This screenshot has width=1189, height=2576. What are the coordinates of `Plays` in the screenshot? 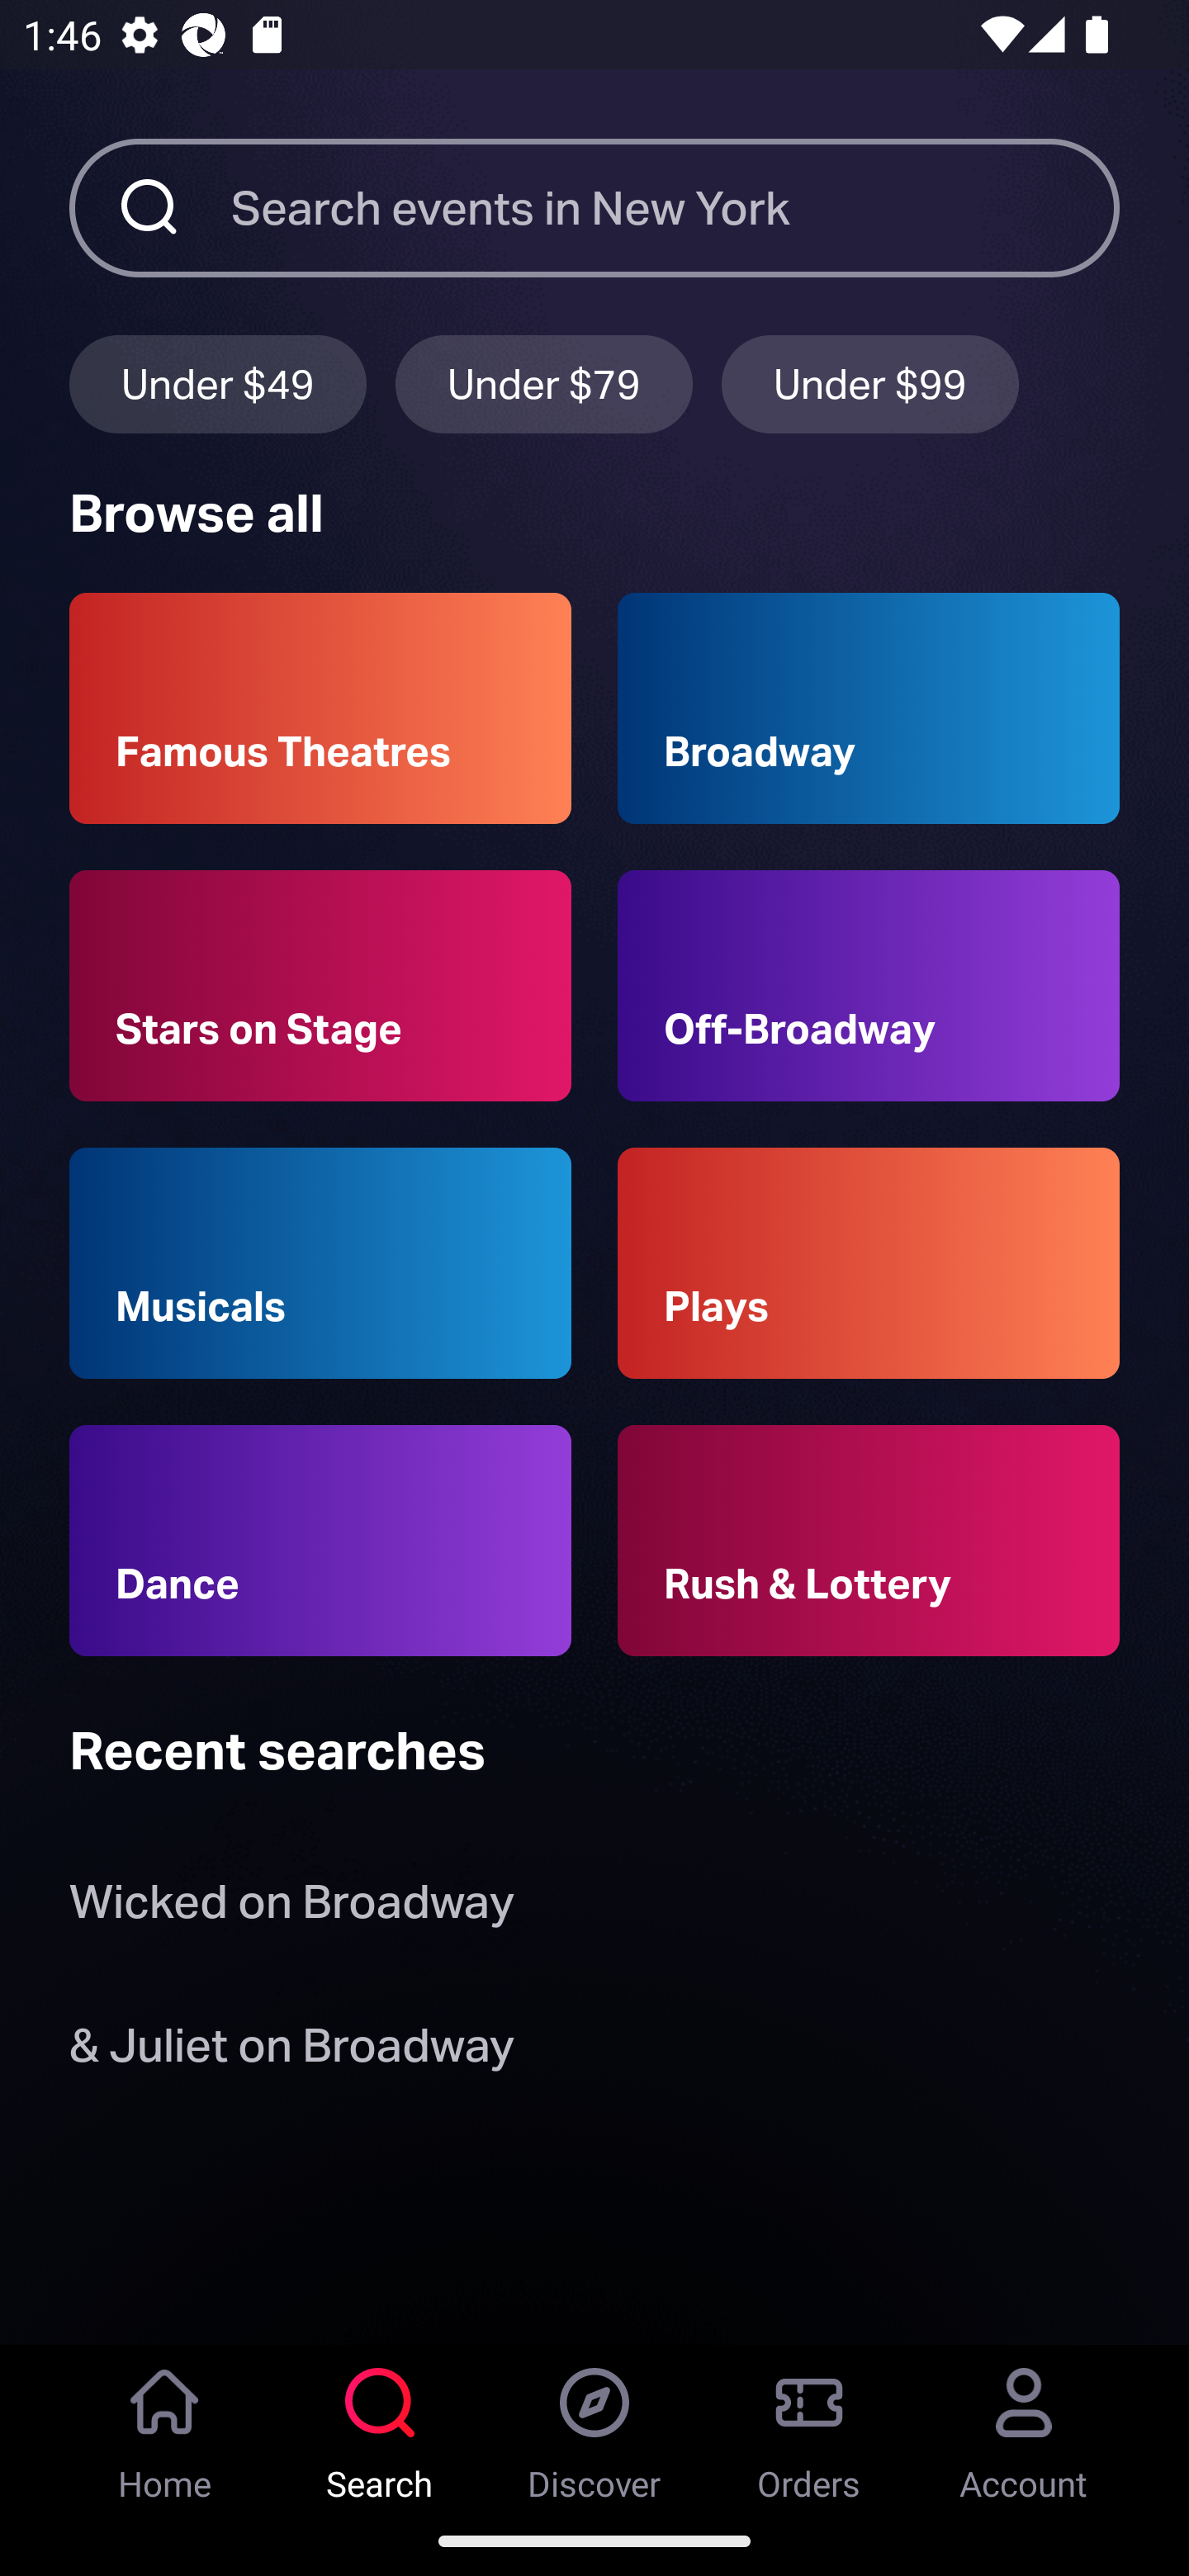 It's located at (869, 1263).